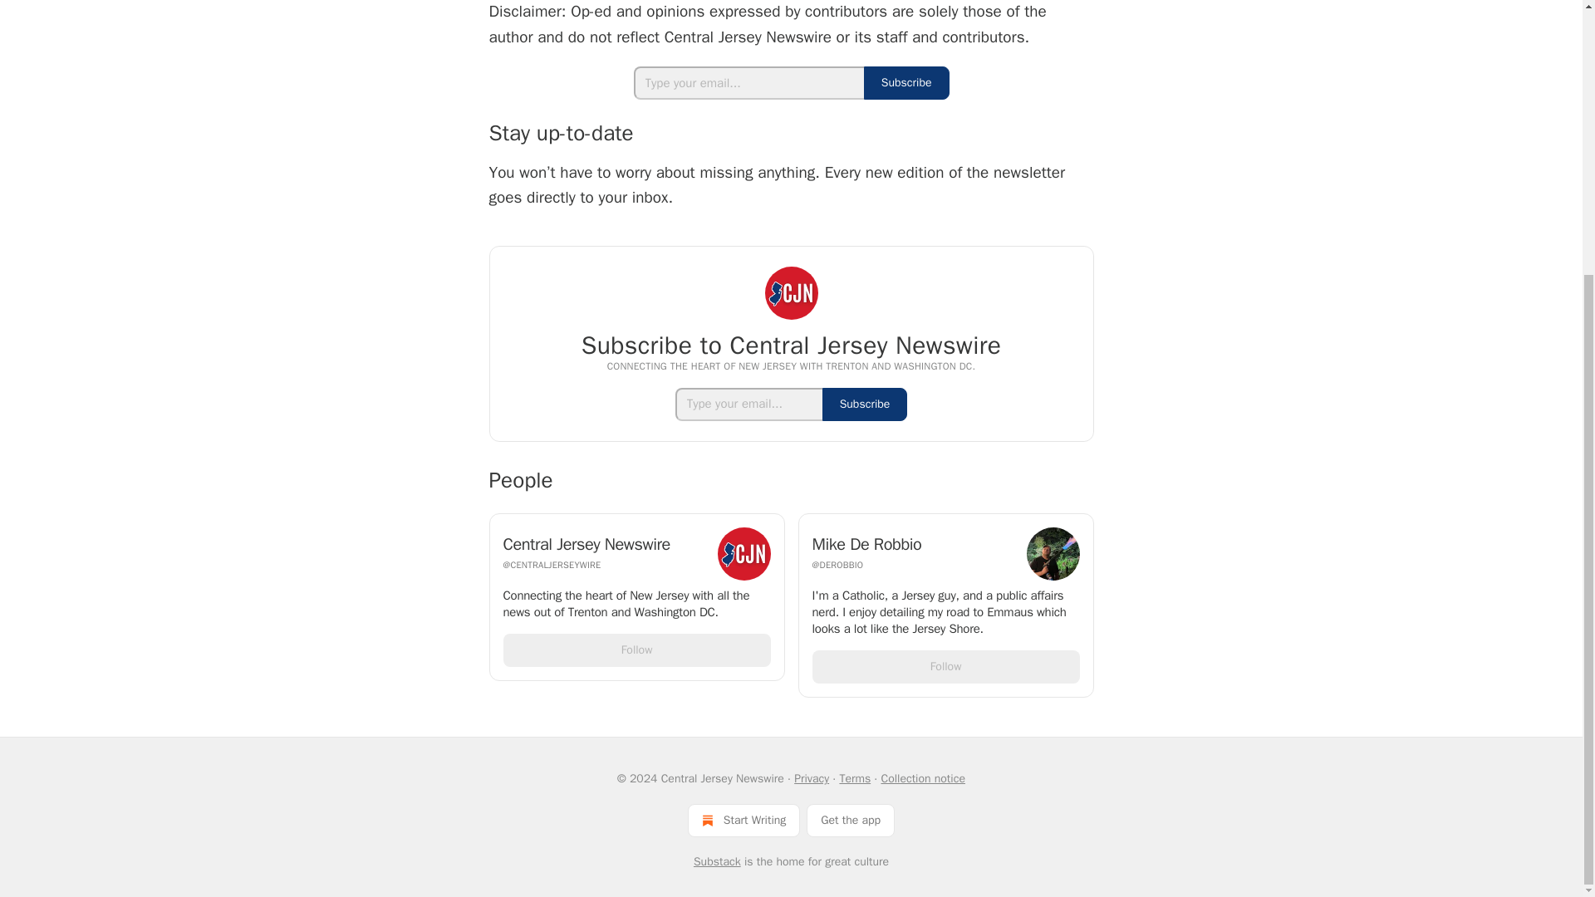 The height and width of the screenshot is (897, 1595). Describe the element at coordinates (922, 778) in the screenshot. I see `Collection notice` at that location.